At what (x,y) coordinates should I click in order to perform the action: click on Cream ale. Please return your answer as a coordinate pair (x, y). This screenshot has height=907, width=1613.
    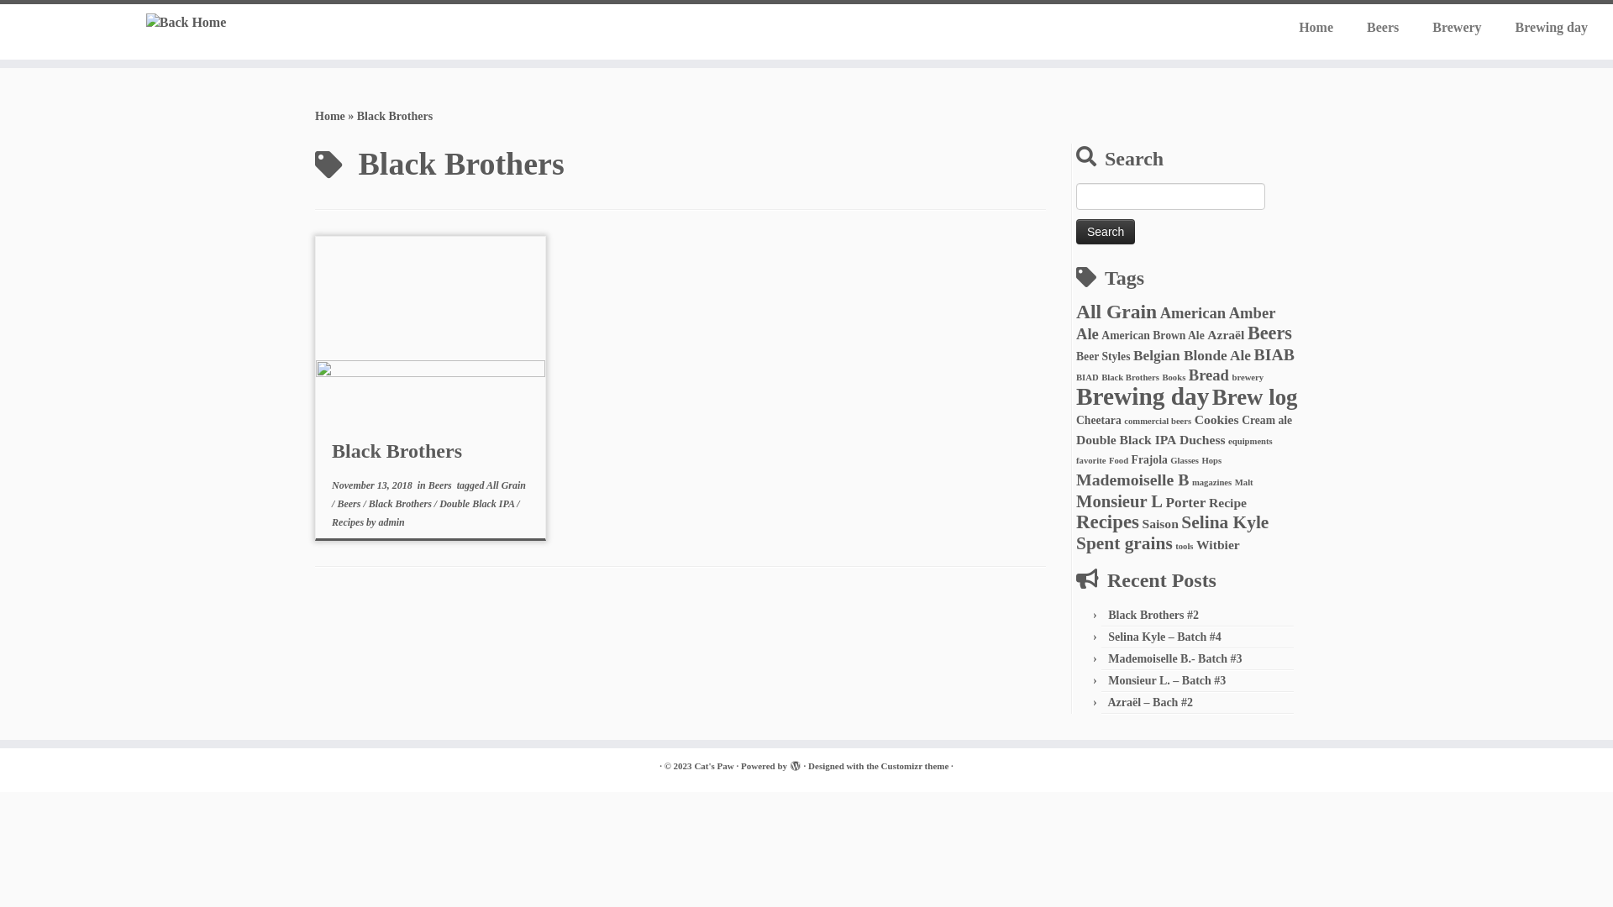
    Looking at the image, I should click on (1267, 420).